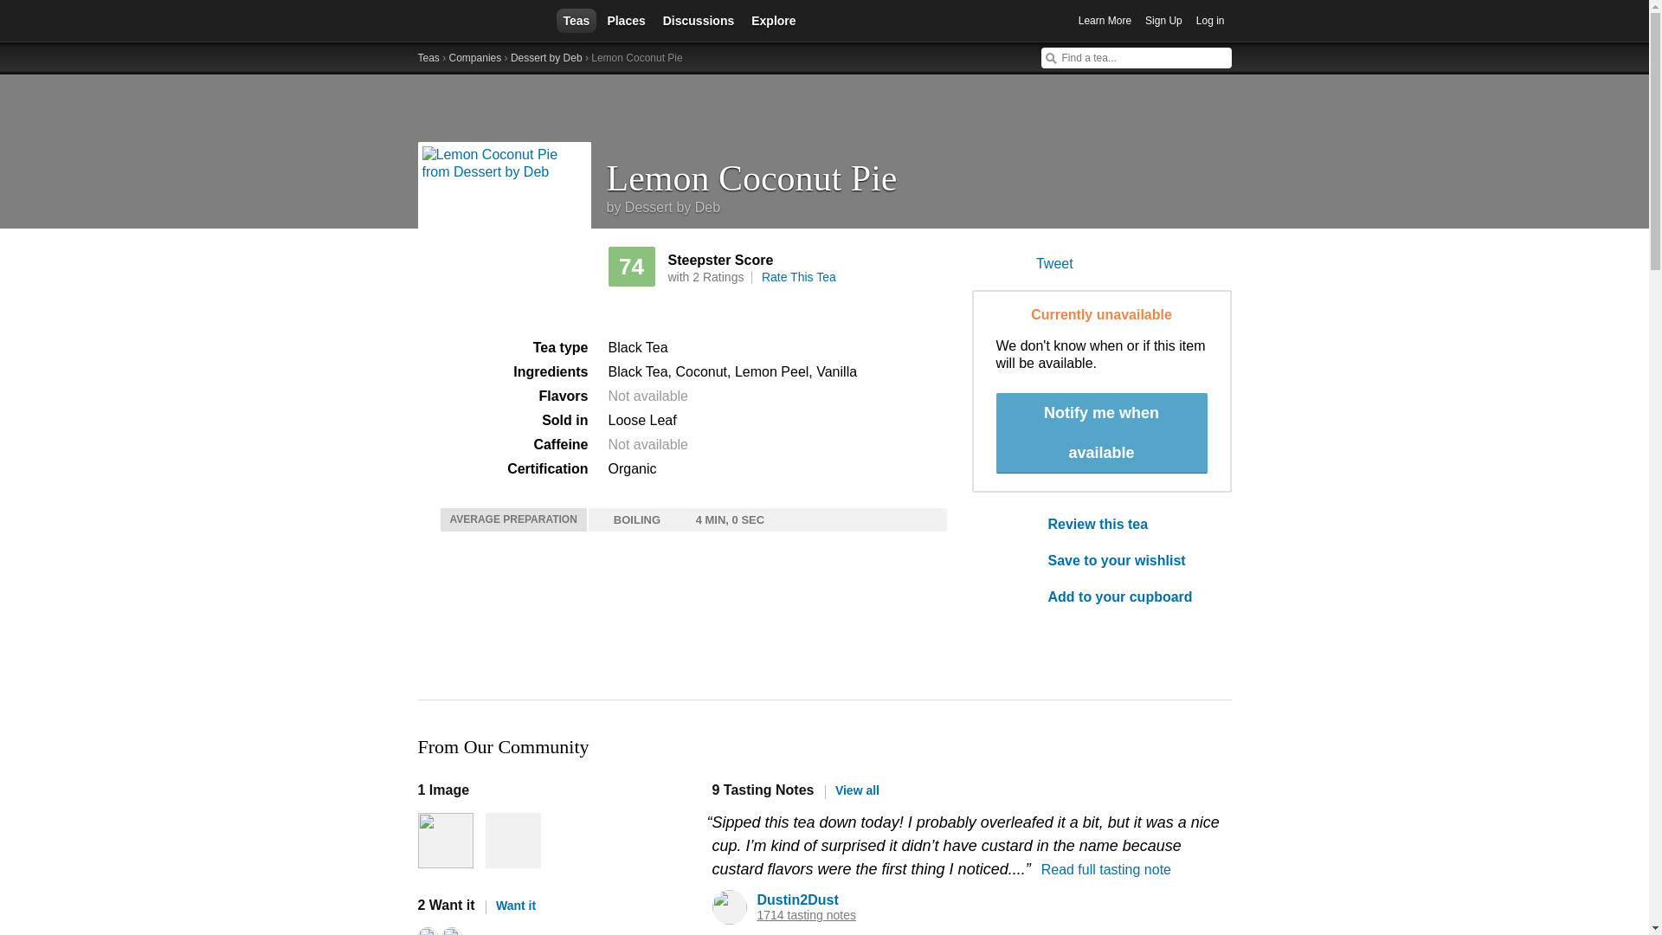  What do you see at coordinates (1106, 869) in the screenshot?
I see `Read full tasting note` at bounding box center [1106, 869].